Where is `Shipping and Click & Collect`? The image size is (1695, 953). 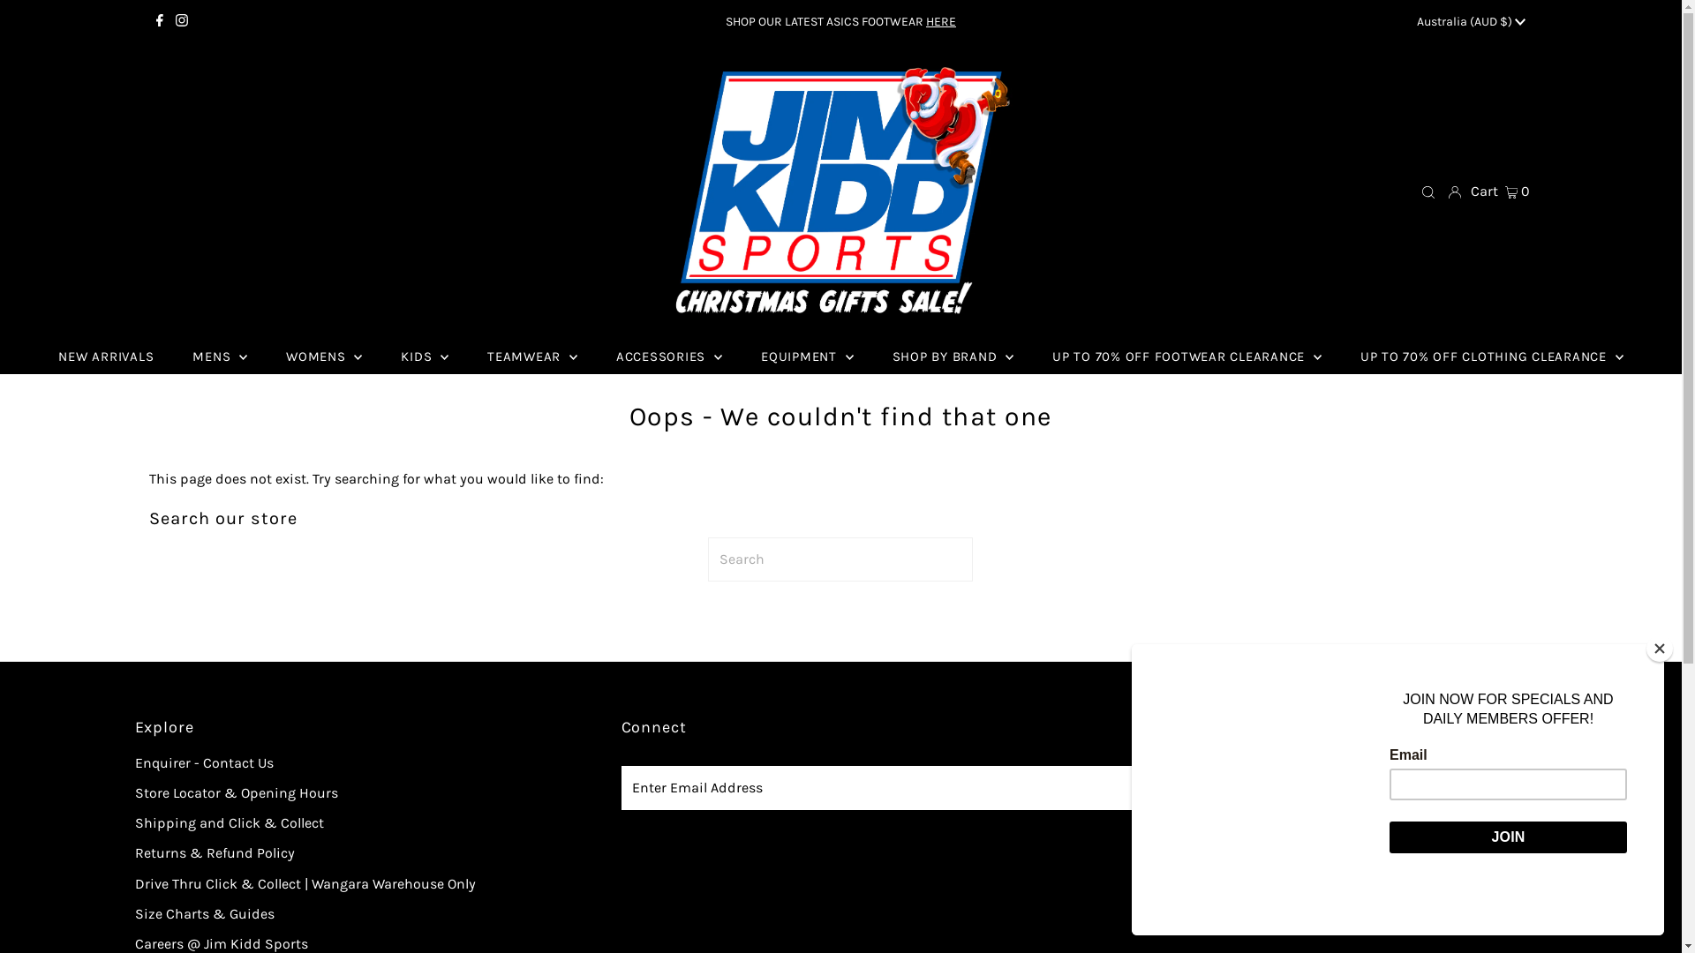
Shipping and Click & Collect is located at coordinates (229, 822).